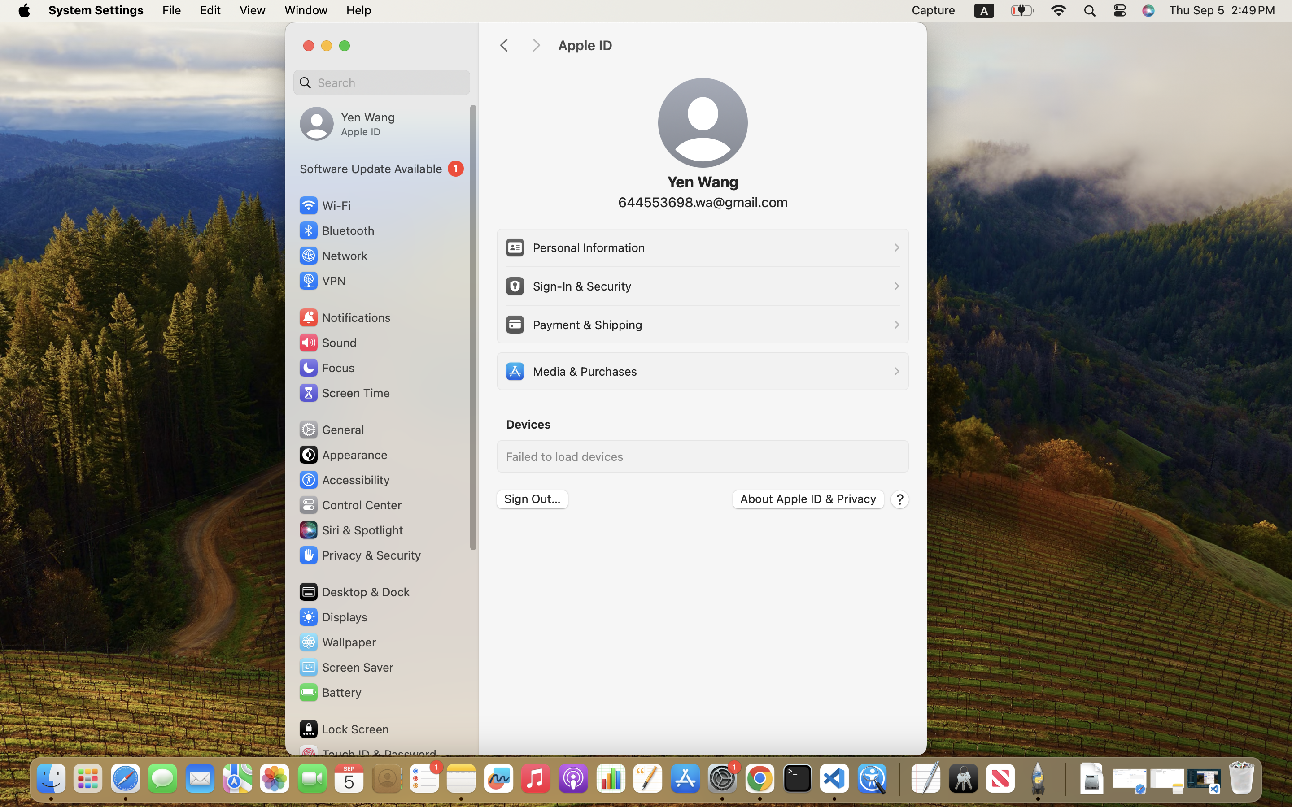  What do you see at coordinates (326, 368) in the screenshot?
I see `Focus` at bounding box center [326, 368].